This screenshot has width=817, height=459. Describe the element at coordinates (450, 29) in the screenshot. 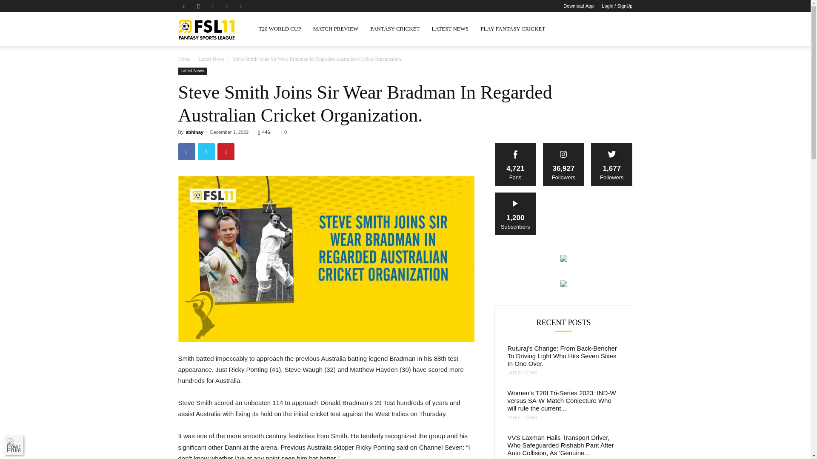

I see `LATEST NEWS` at that location.